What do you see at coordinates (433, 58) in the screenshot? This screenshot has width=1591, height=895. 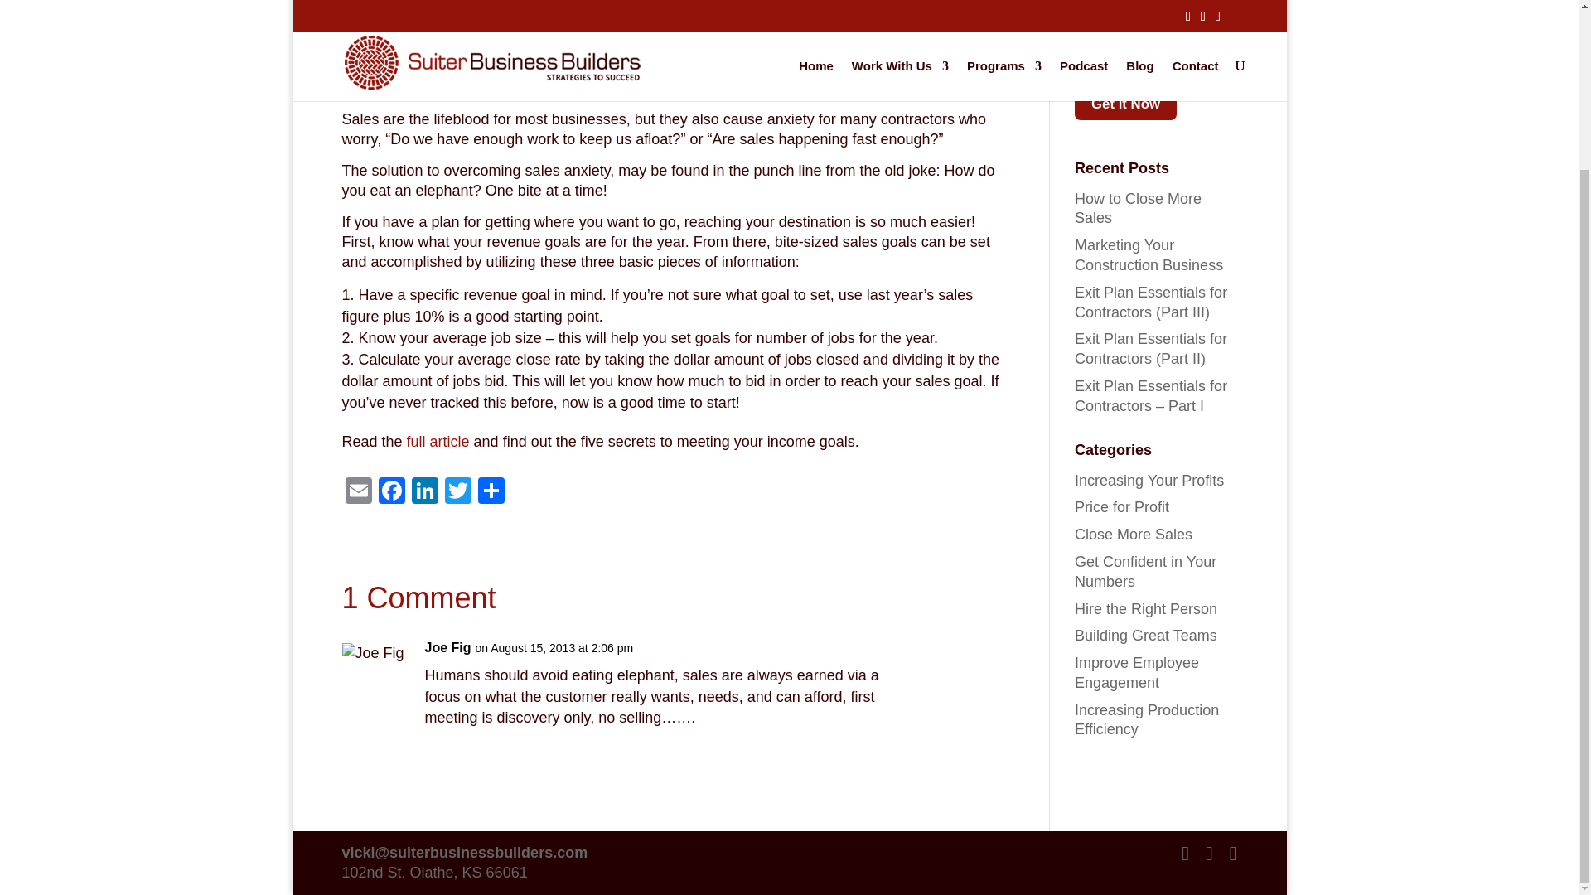 I see `Vicki Suiter-McNickle` at bounding box center [433, 58].